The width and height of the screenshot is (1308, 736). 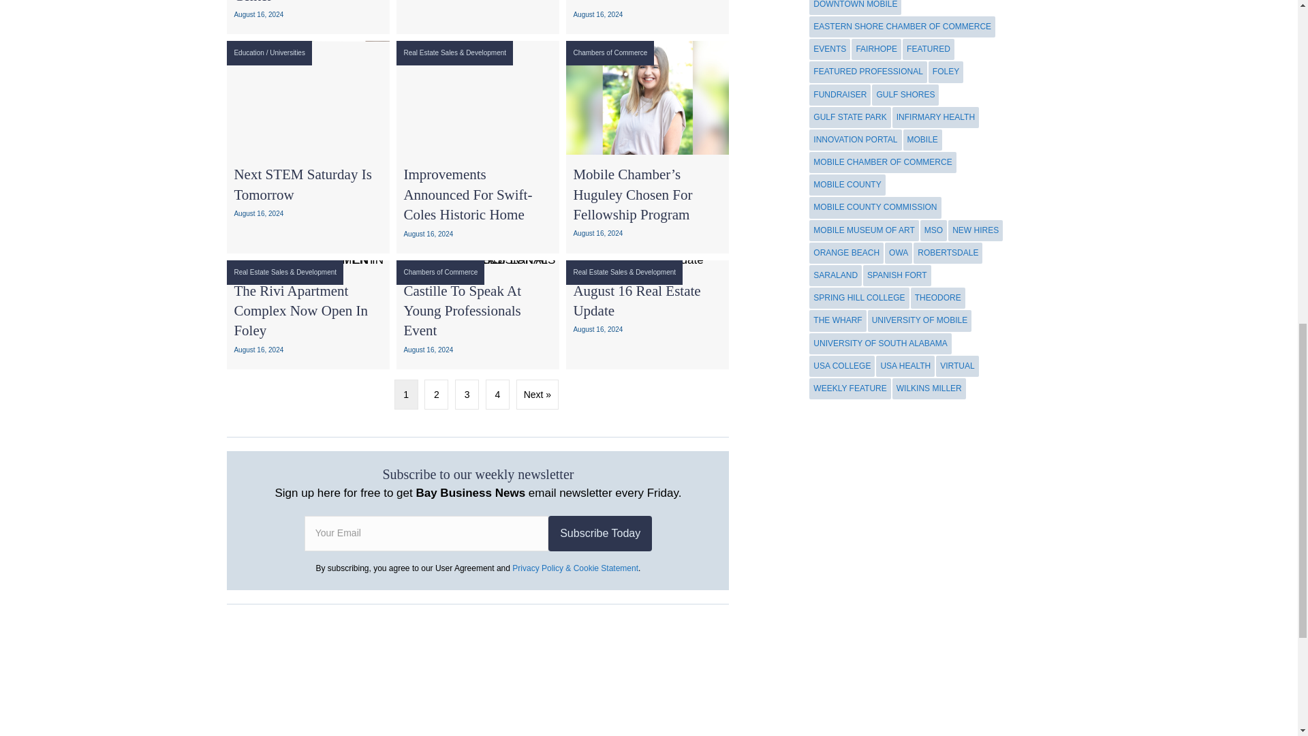 What do you see at coordinates (308, 97) in the screenshot?
I see `NEXT STEM SATURDAY IS TOMORROW` at bounding box center [308, 97].